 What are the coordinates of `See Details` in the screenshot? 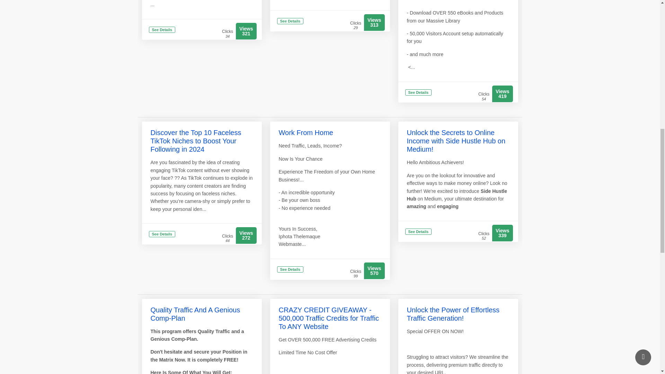 It's located at (290, 21).